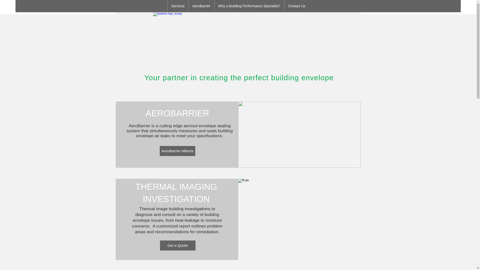  Describe the element at coordinates (177, 151) in the screenshot. I see `AeroBarrier Alberta` at that location.